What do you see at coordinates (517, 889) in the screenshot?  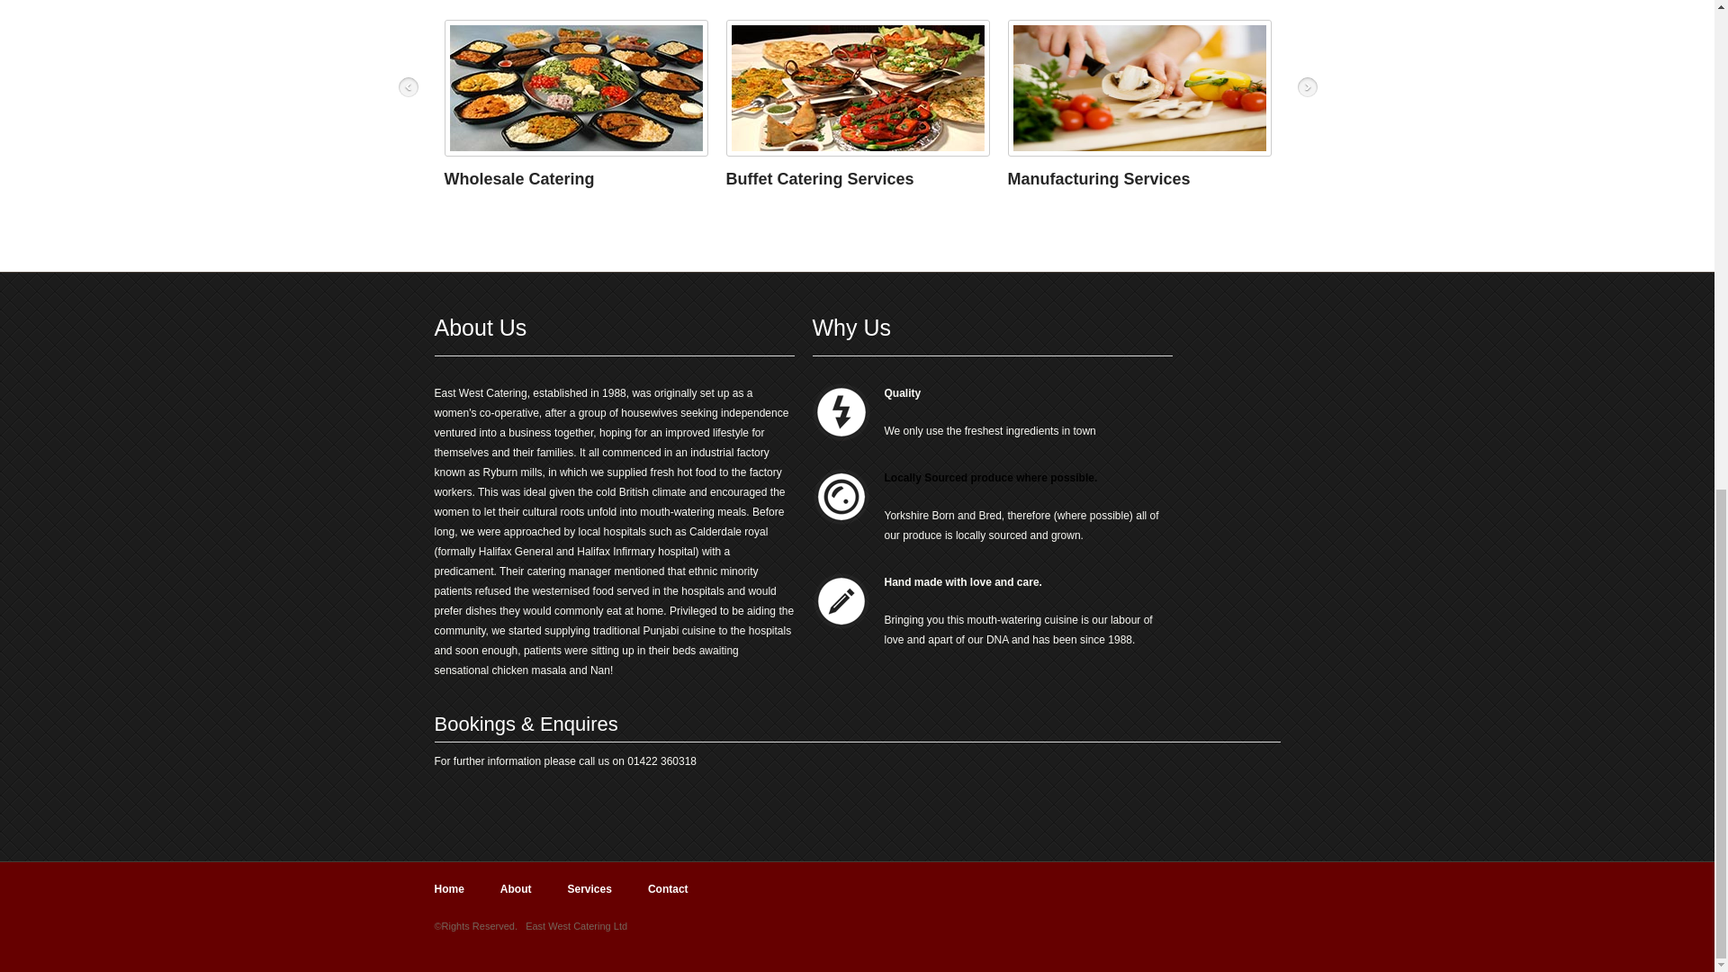 I see `About` at bounding box center [517, 889].